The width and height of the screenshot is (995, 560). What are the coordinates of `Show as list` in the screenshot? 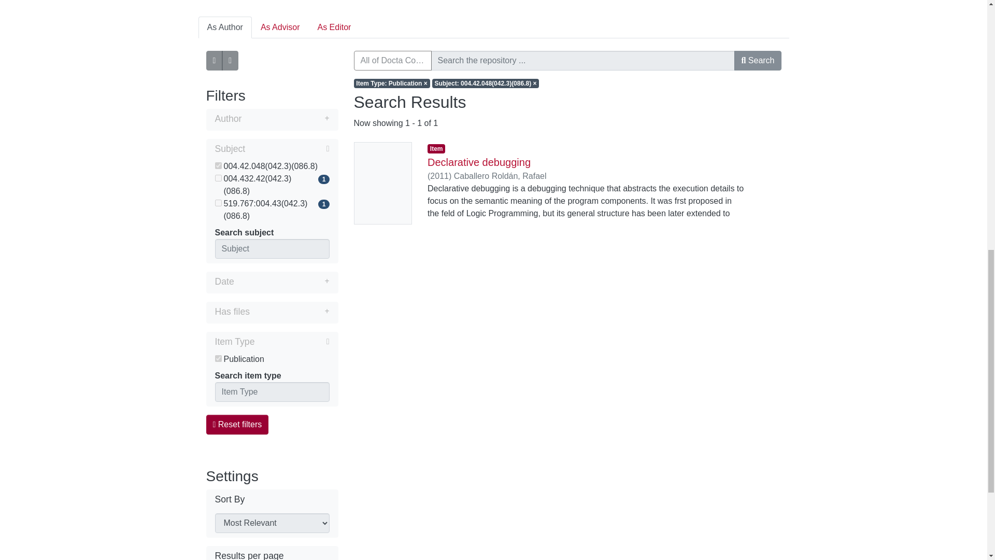 It's located at (215, 61).